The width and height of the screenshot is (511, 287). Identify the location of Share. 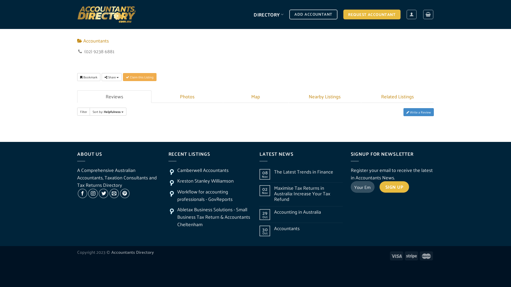
(112, 77).